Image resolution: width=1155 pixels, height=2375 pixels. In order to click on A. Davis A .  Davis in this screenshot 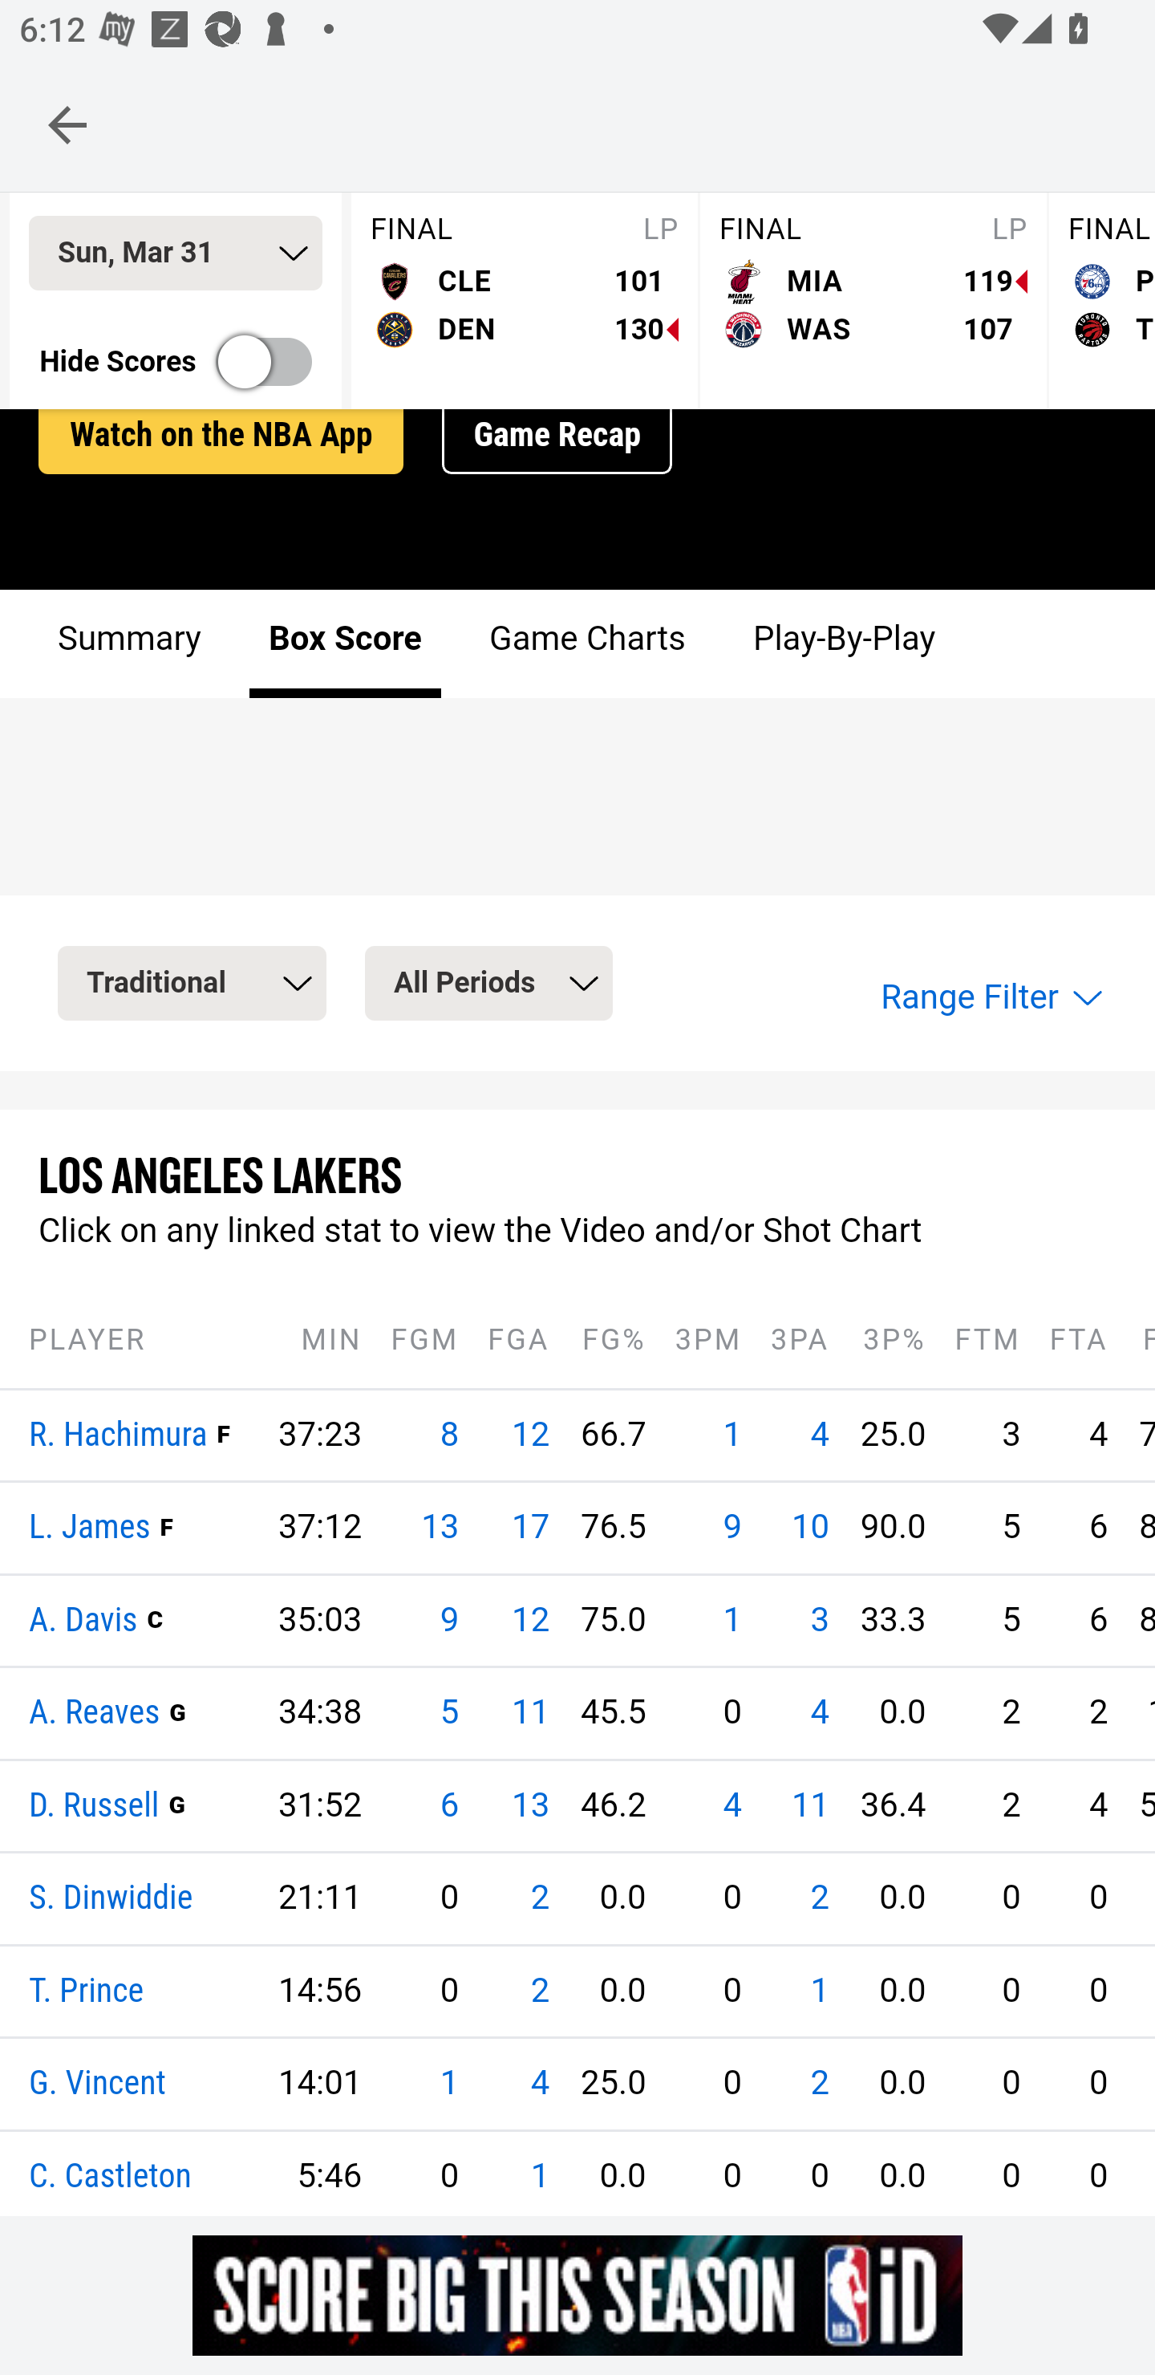, I will do `click(84, 1622)`.